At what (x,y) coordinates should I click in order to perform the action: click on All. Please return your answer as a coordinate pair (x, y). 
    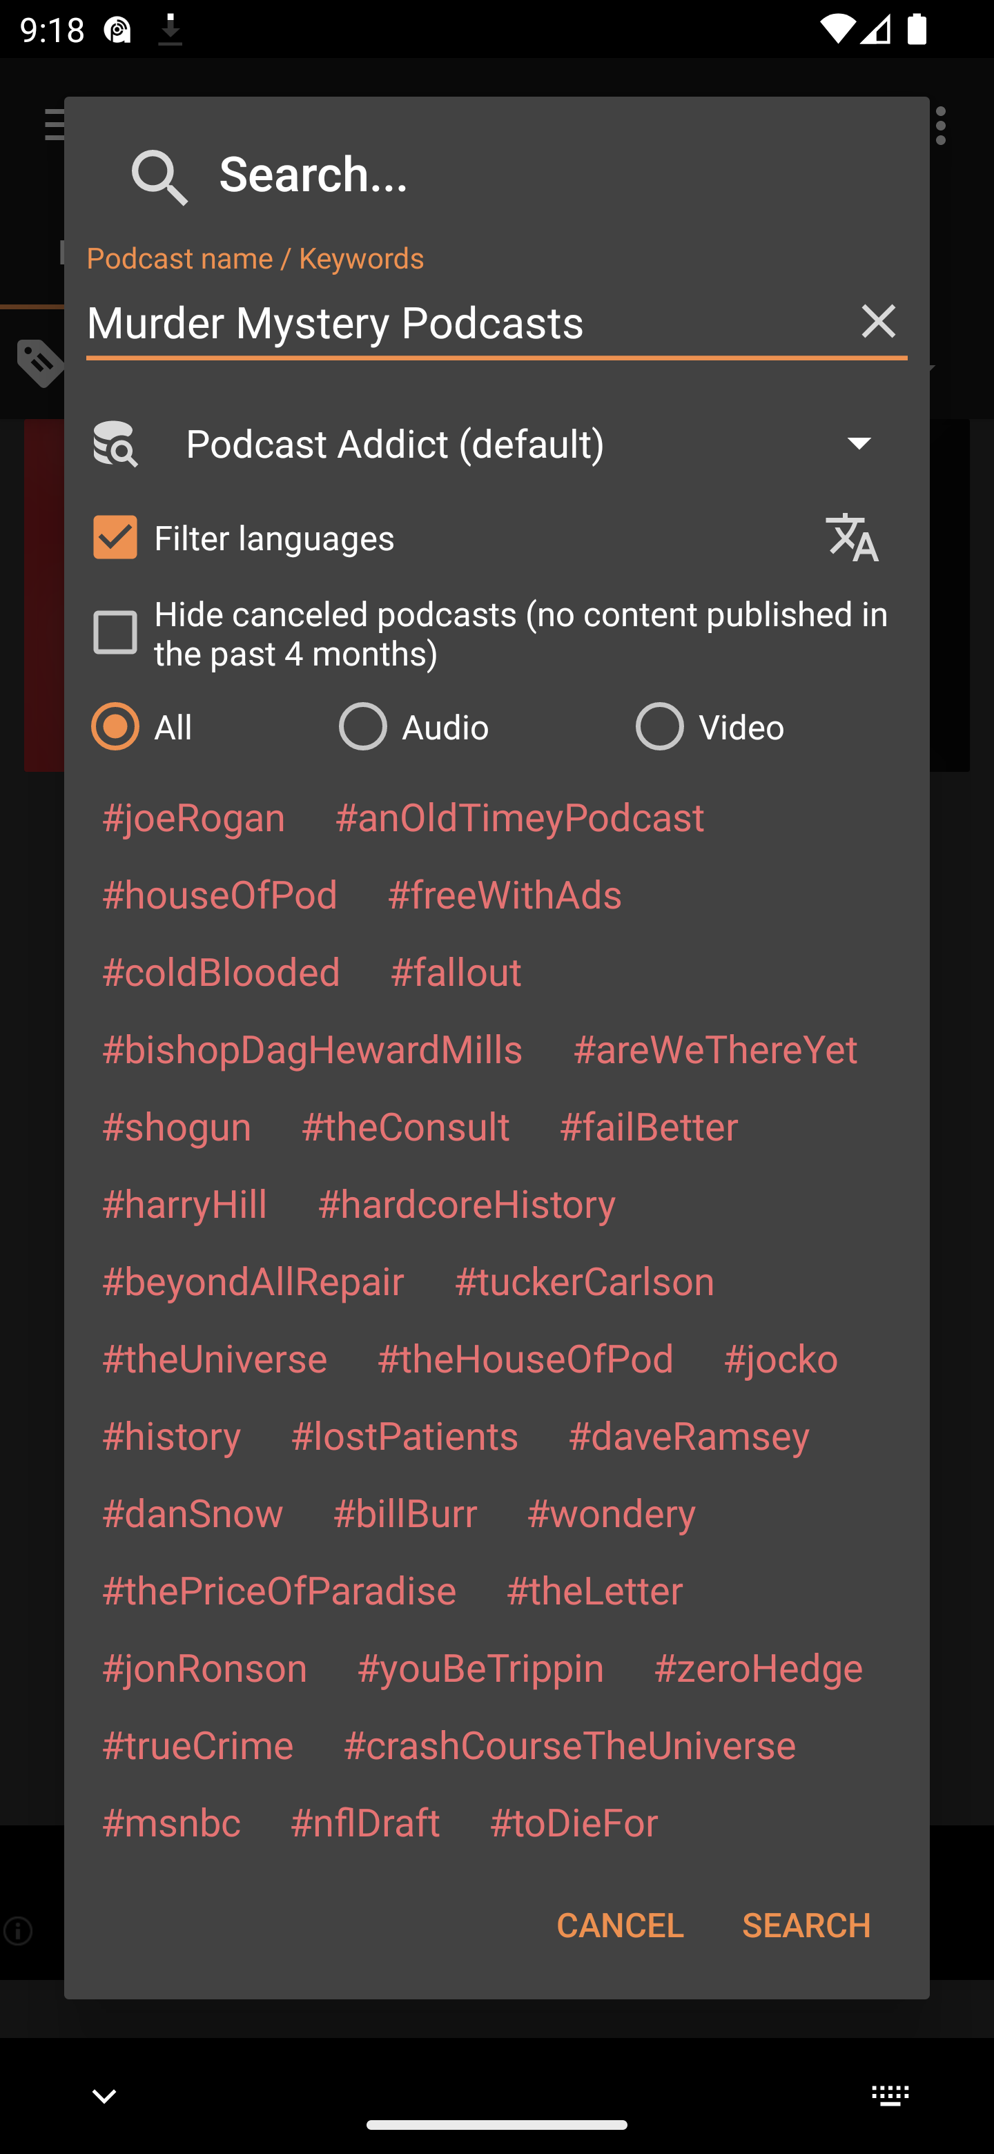
    Looking at the image, I should click on (200, 726).